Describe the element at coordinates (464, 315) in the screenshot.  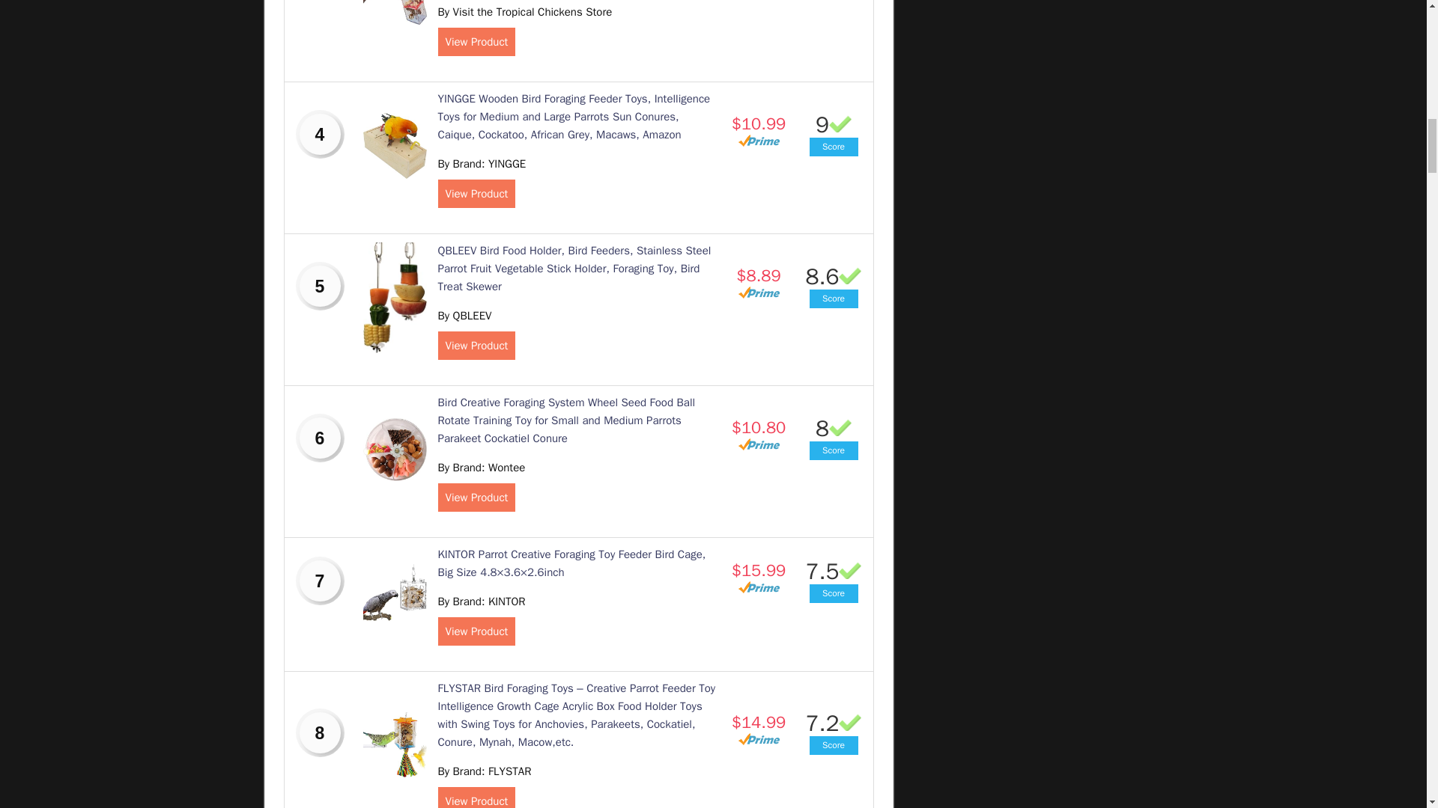
I see `By QBLEEV` at that location.